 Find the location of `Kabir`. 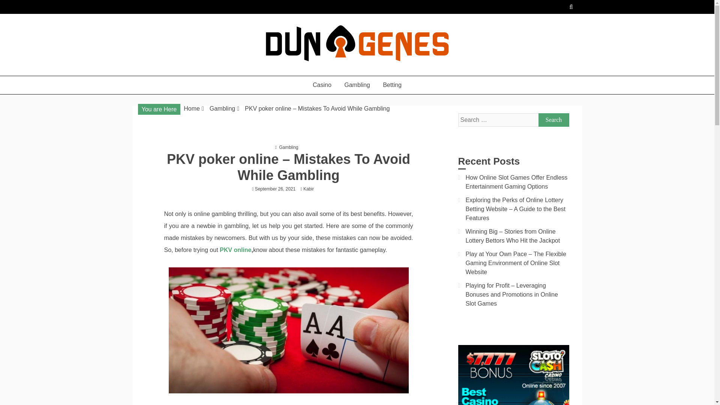

Kabir is located at coordinates (310, 189).